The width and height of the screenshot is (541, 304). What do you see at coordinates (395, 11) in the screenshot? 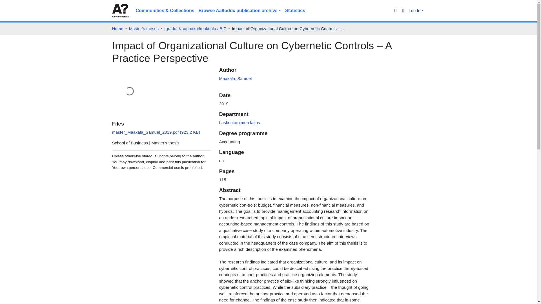
I see `Search` at bounding box center [395, 11].